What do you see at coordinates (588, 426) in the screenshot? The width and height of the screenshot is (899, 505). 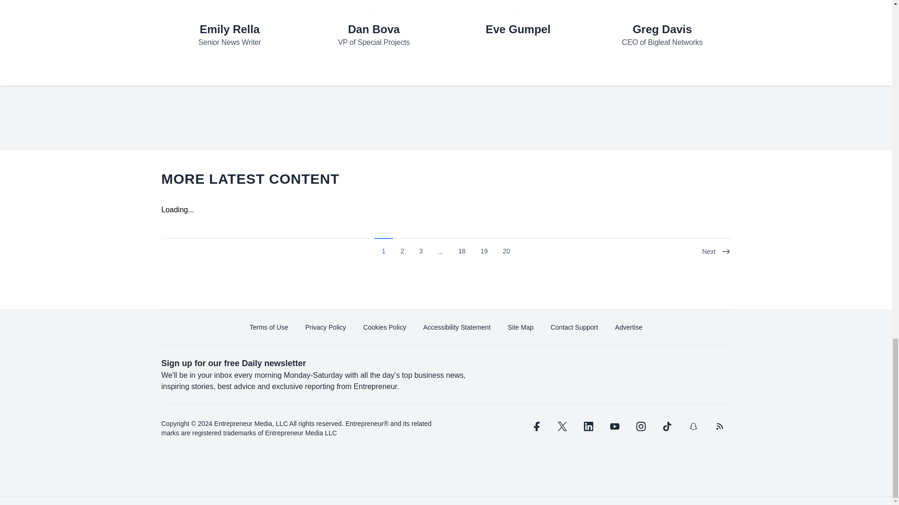 I see `linkedin` at bounding box center [588, 426].